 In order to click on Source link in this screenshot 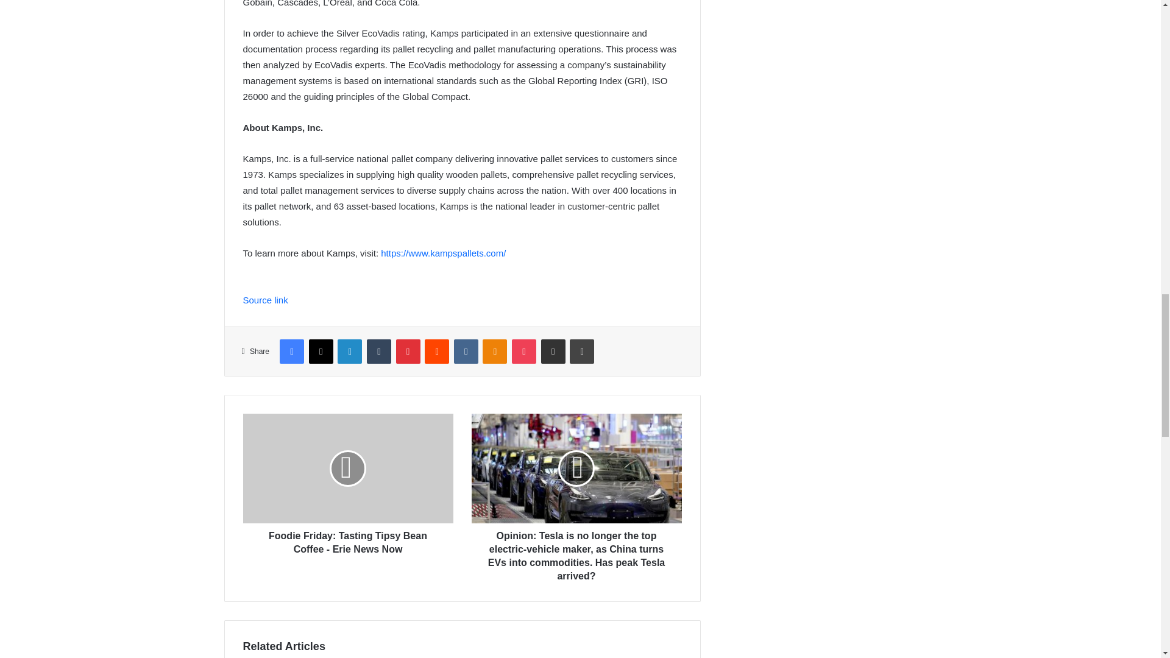, I will do `click(264, 300)`.